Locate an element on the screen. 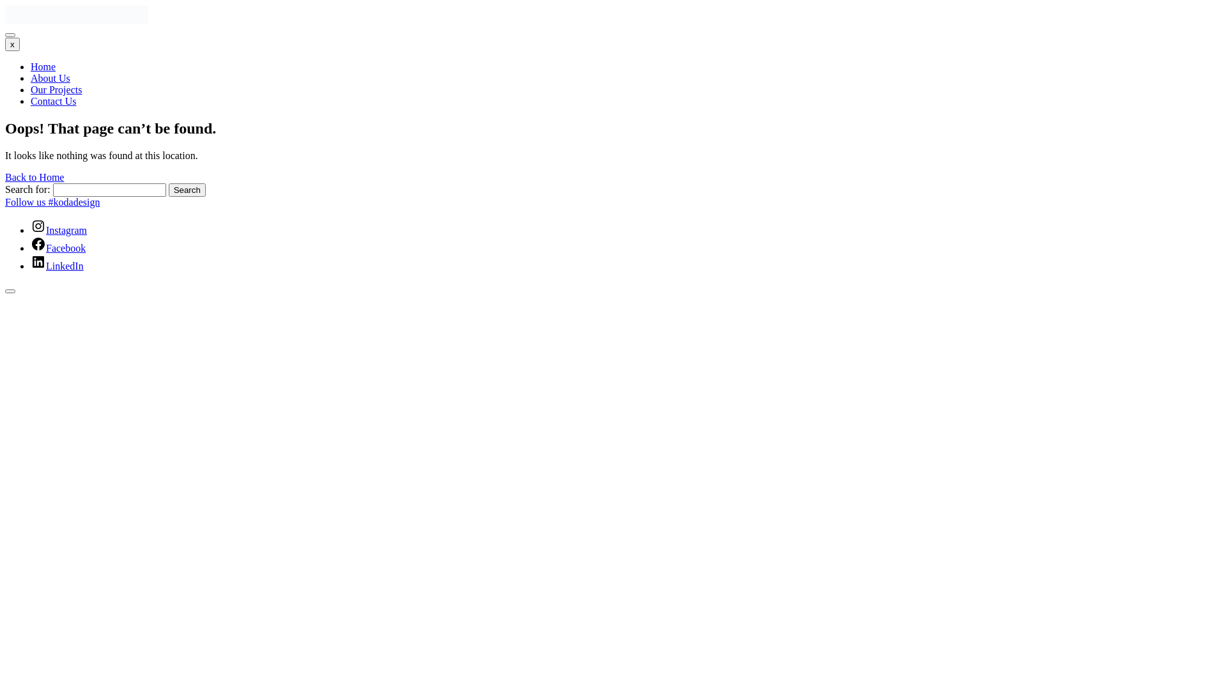 The image size is (1227, 690). Search is located at coordinates (187, 190).